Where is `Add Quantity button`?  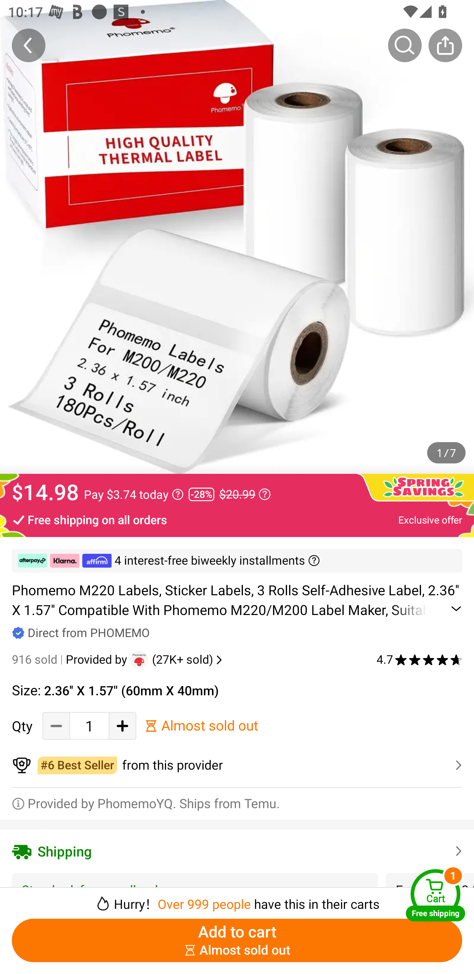 Add Quantity button is located at coordinates (122, 725).